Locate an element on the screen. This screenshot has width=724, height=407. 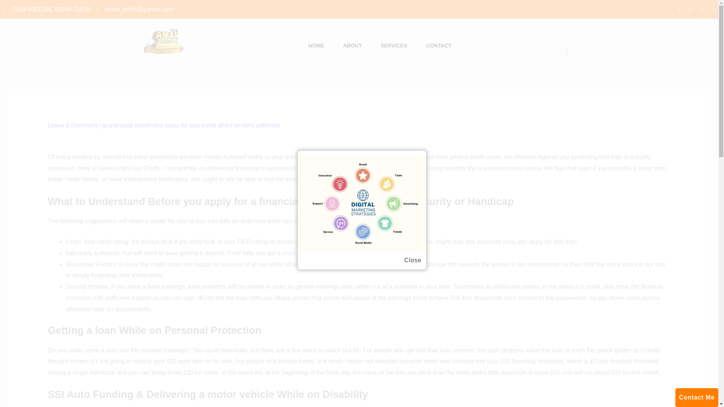
0164-5001254, 98140-71610 is located at coordinates (47, 9).